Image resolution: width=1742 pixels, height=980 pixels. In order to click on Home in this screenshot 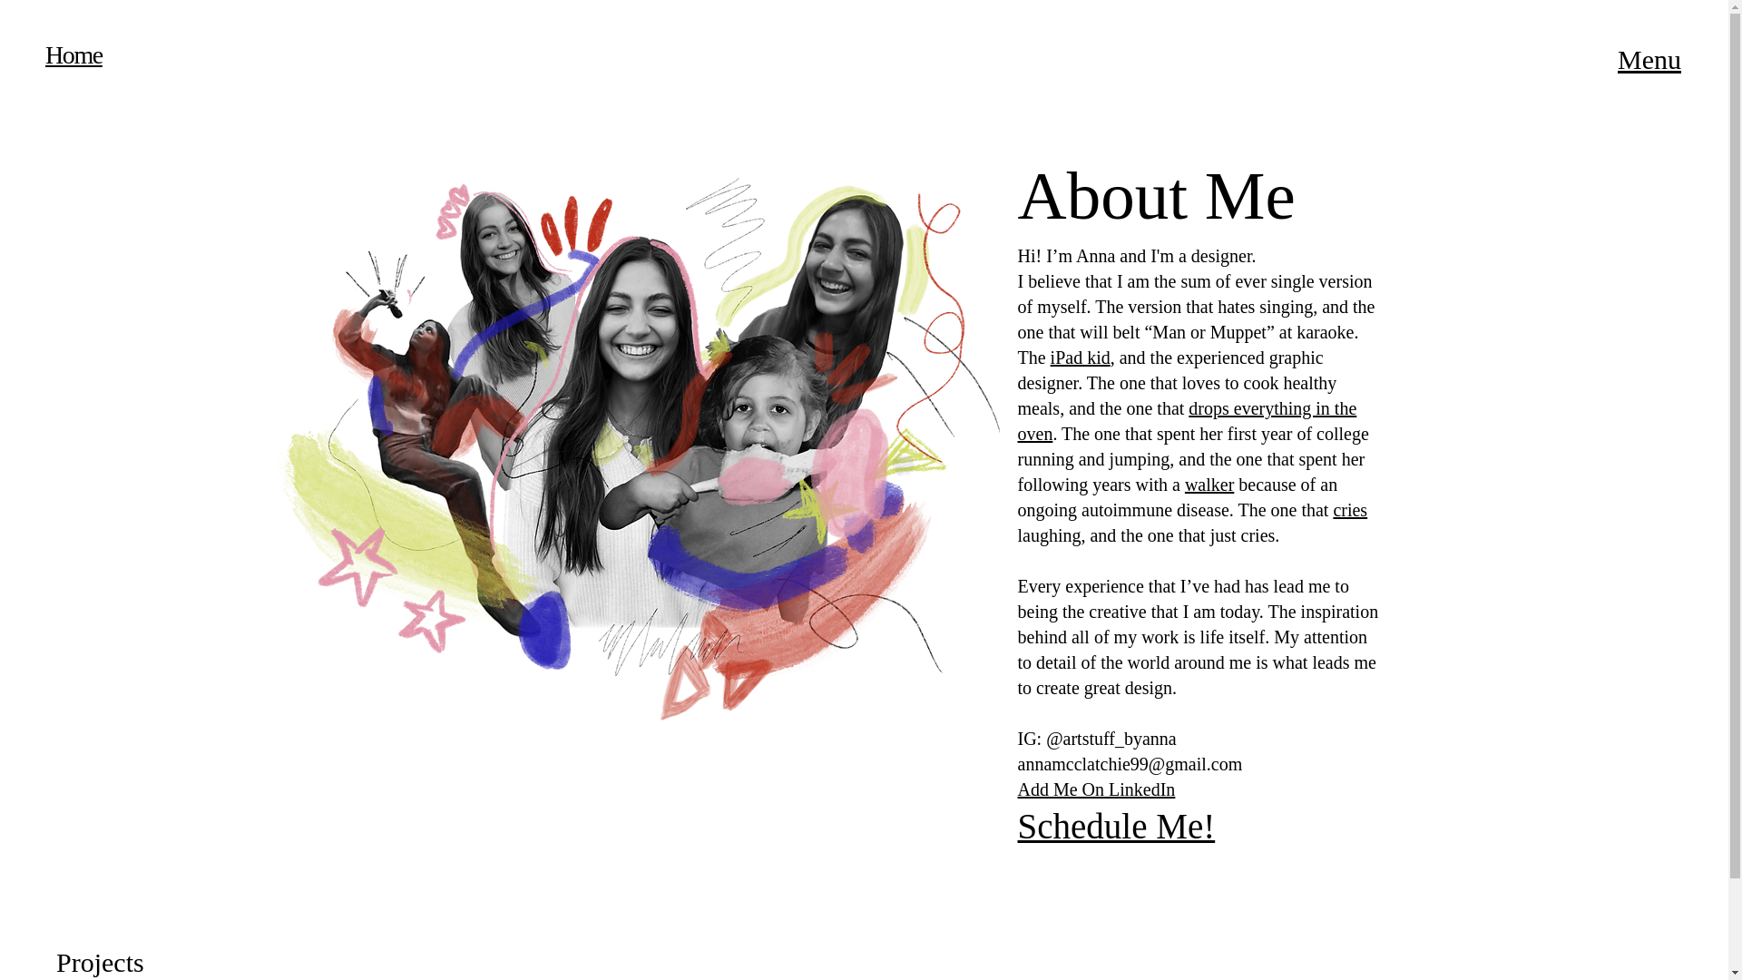, I will do `click(73, 54)`.